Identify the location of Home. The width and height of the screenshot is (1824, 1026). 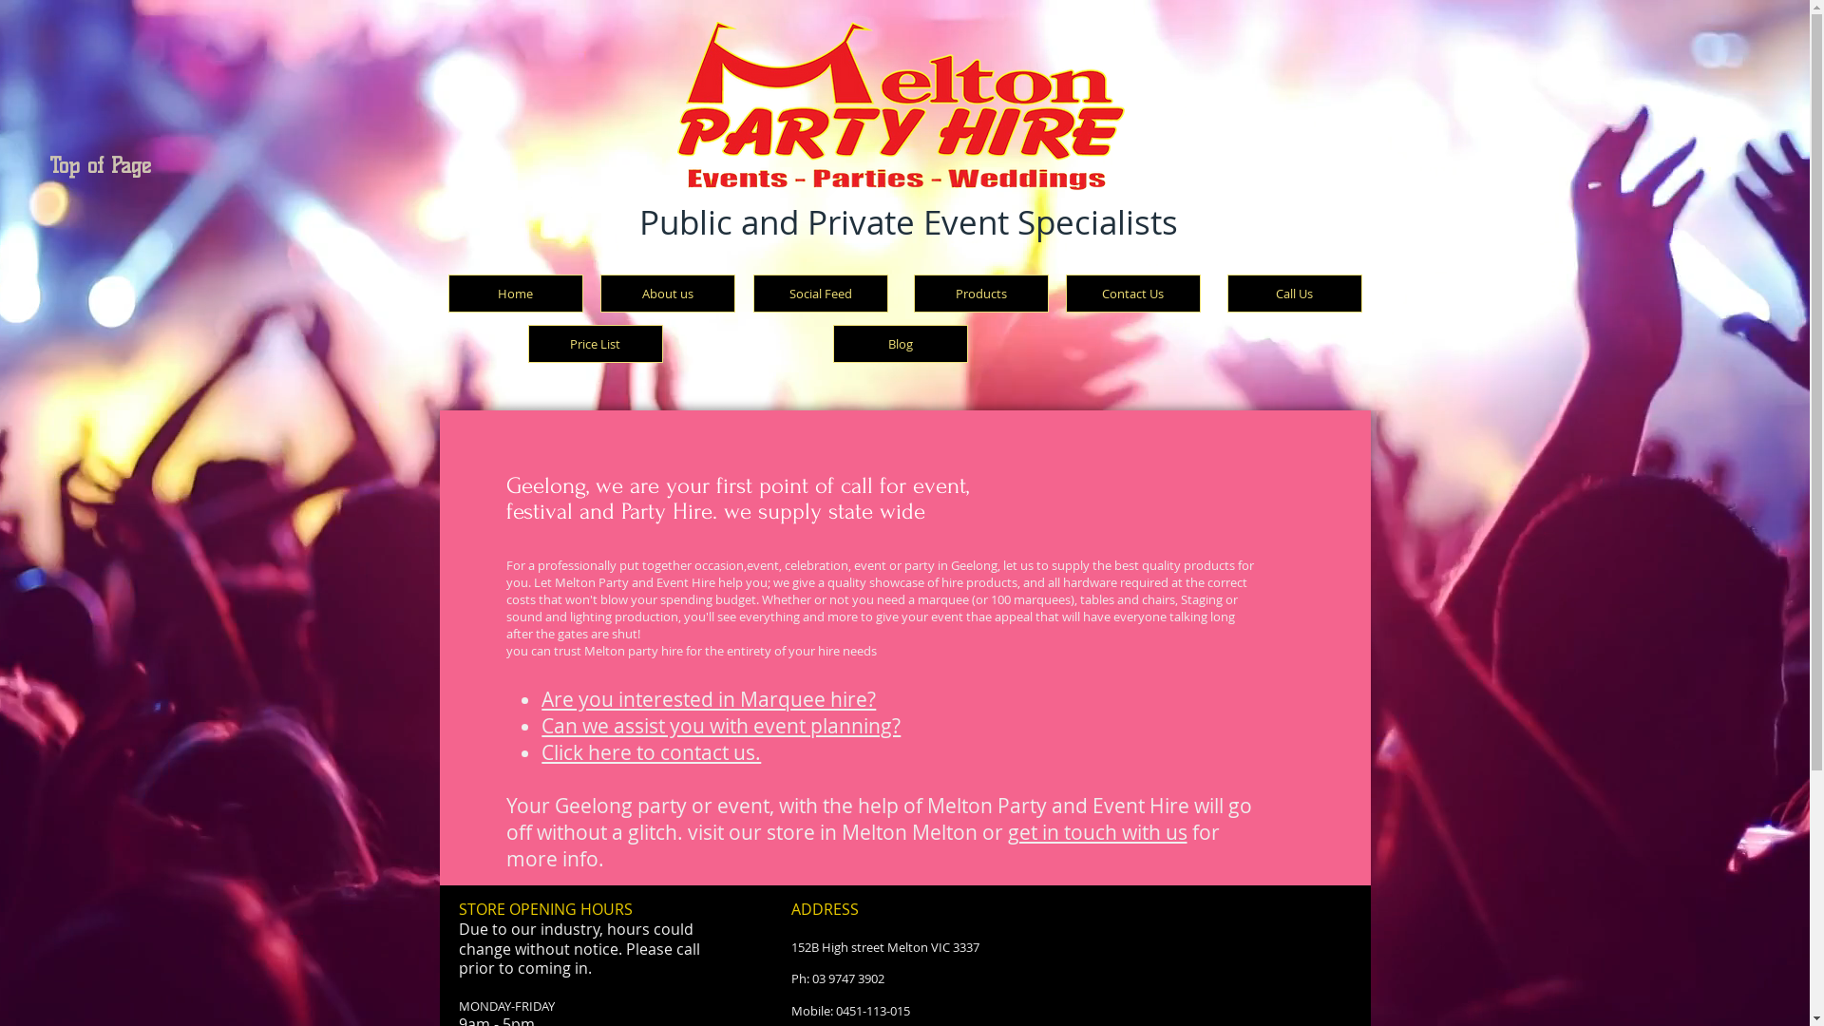
(516, 294).